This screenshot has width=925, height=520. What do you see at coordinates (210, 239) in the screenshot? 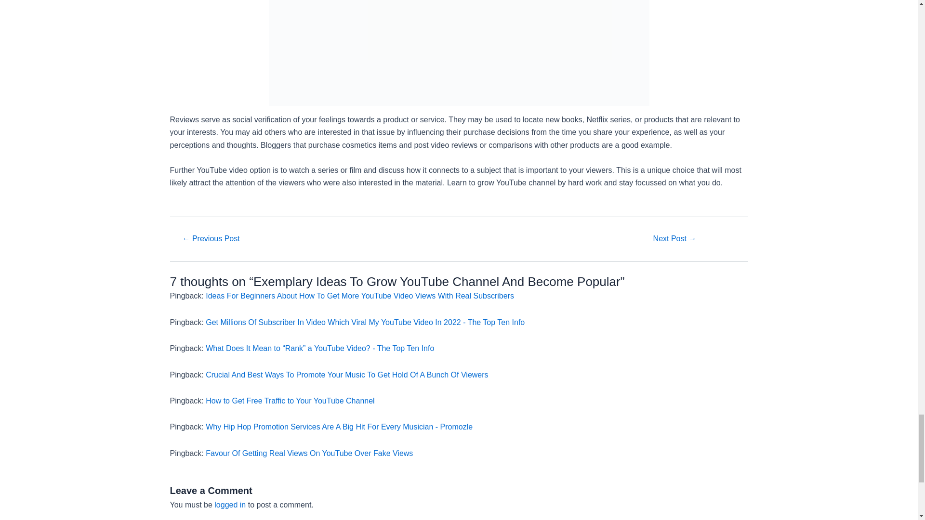
I see `The Undiscovered Ways To Promote YouTube Video For Real Fans` at bounding box center [210, 239].